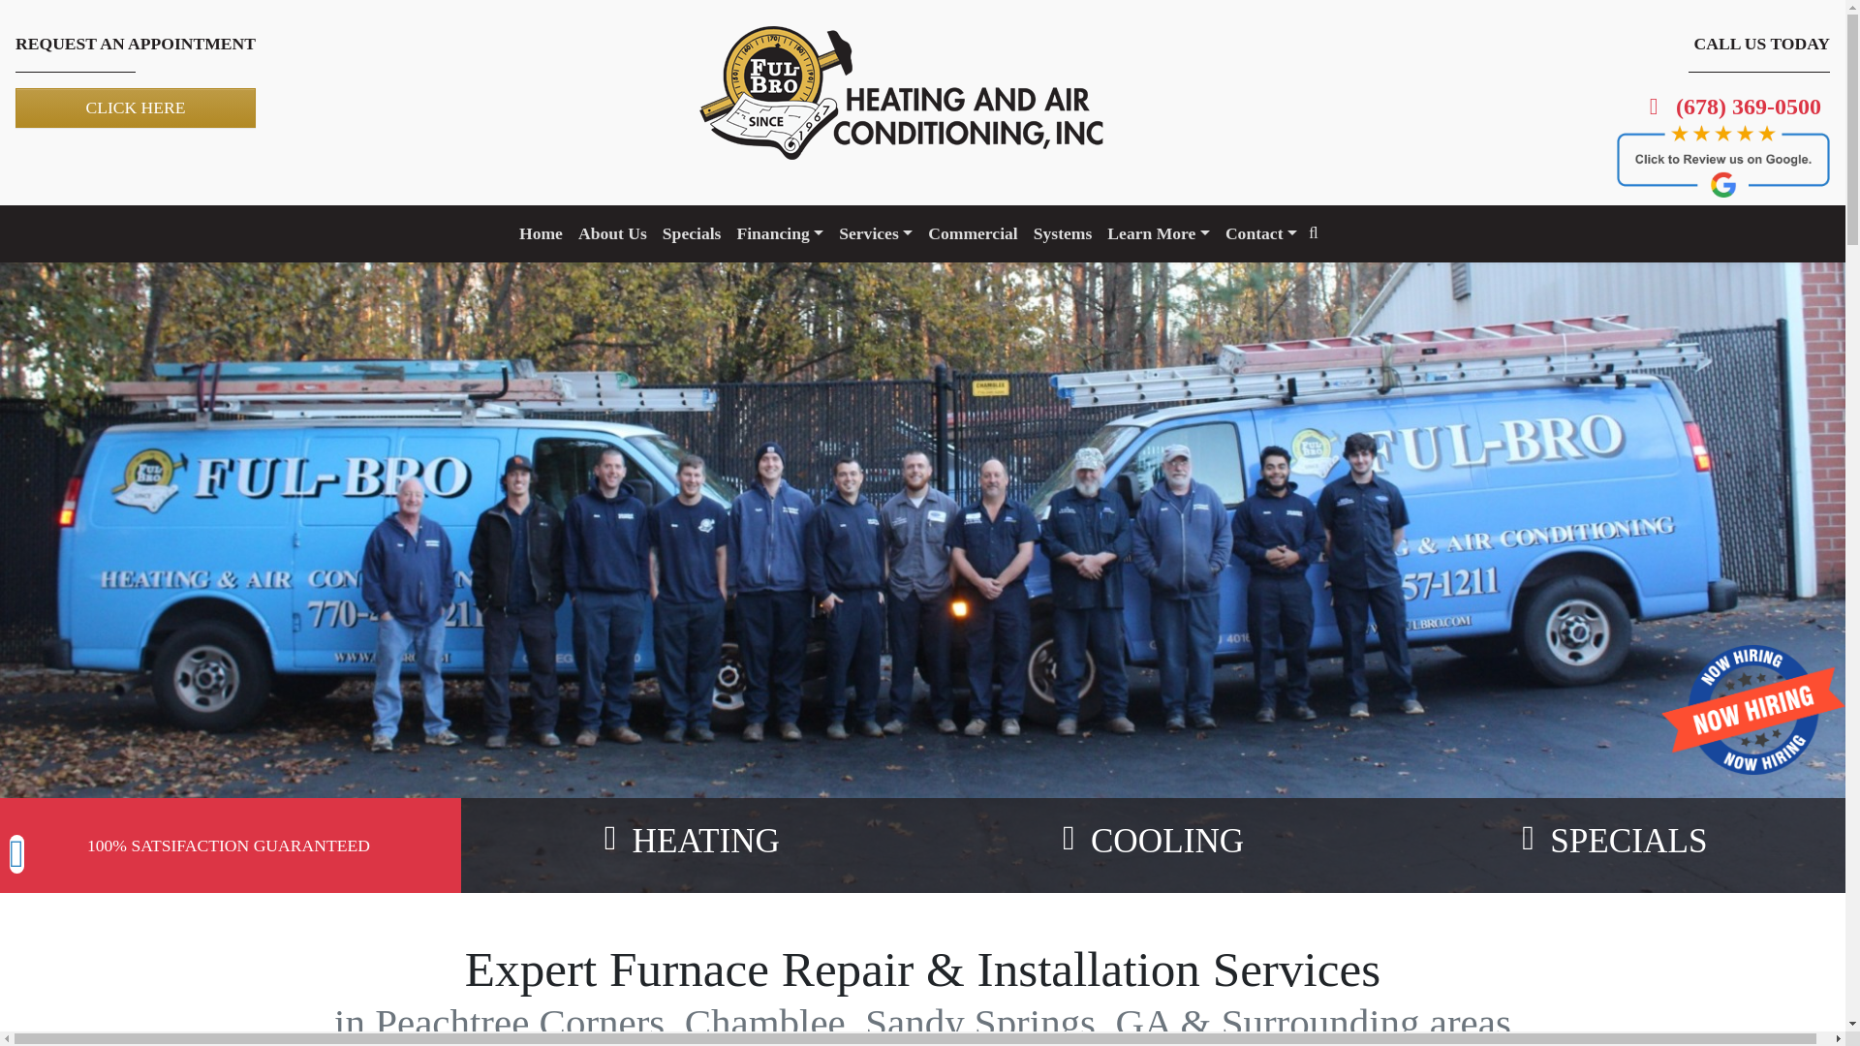 This screenshot has height=1046, width=1860. Describe the element at coordinates (541, 233) in the screenshot. I see `Home` at that location.